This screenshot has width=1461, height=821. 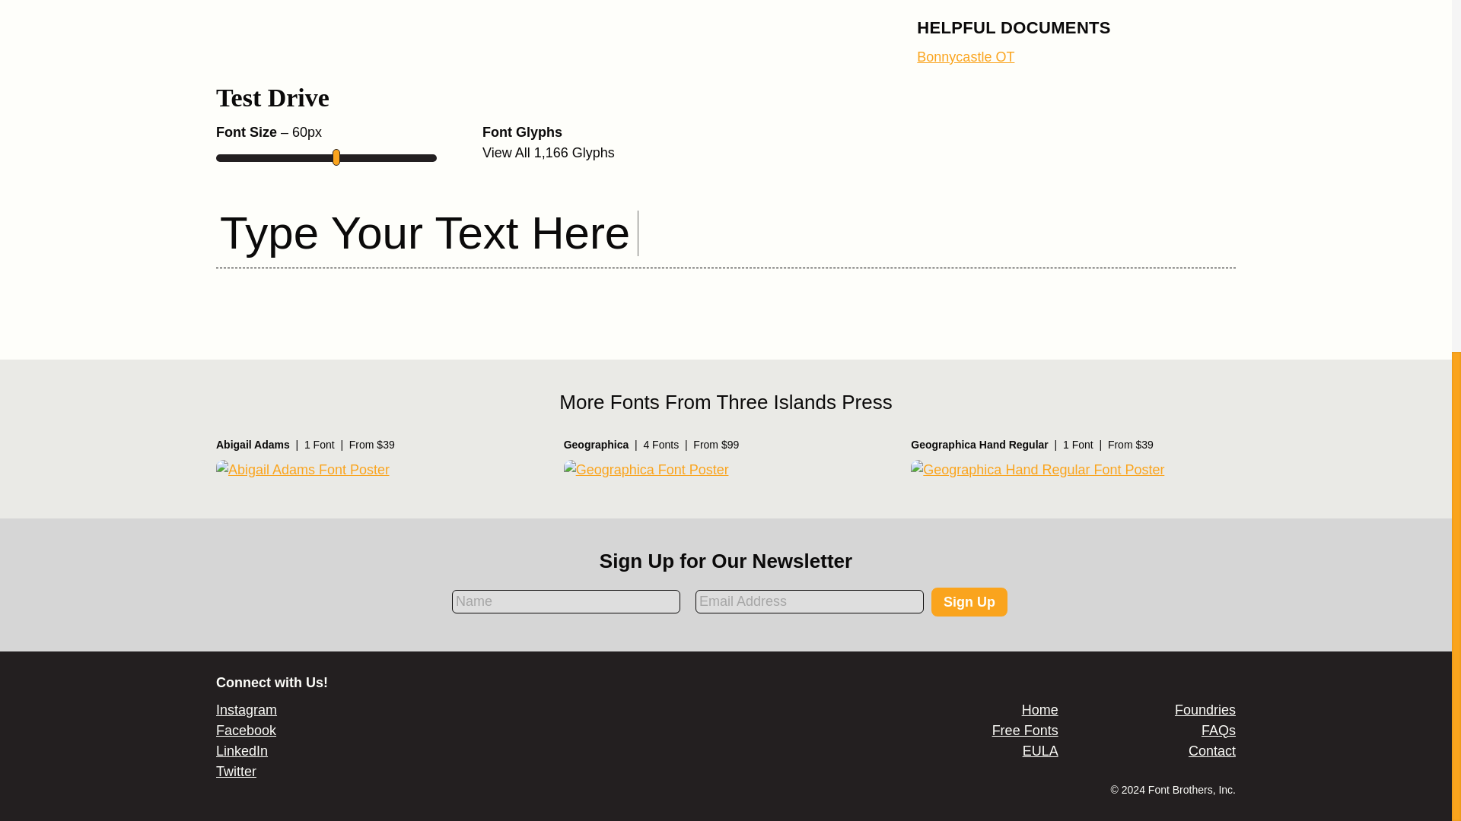 I want to click on EULA, so click(x=1040, y=751).